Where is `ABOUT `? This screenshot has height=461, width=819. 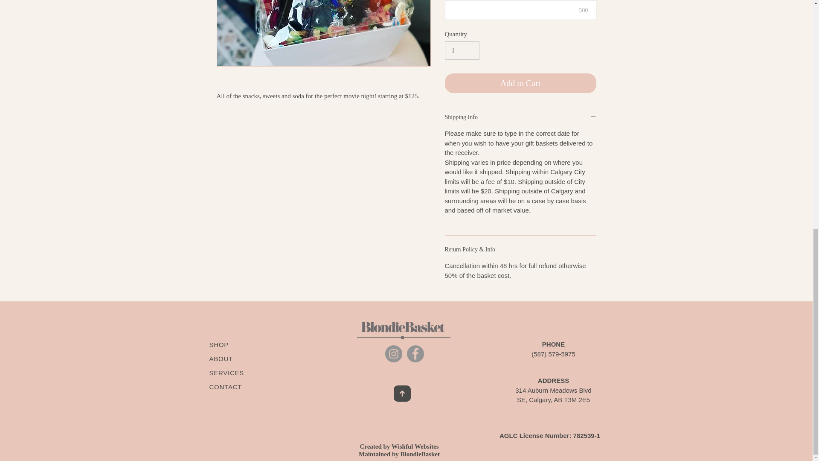 ABOUT  is located at coordinates (221, 365).